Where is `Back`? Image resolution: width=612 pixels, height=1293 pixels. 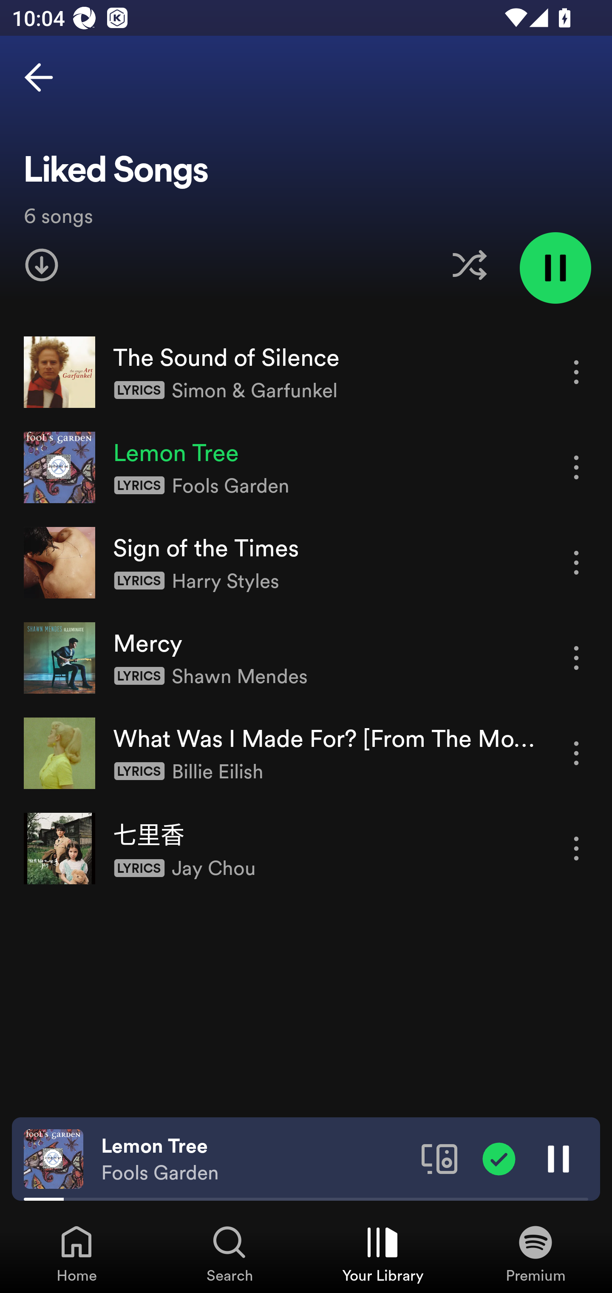
Back is located at coordinates (39, 77).